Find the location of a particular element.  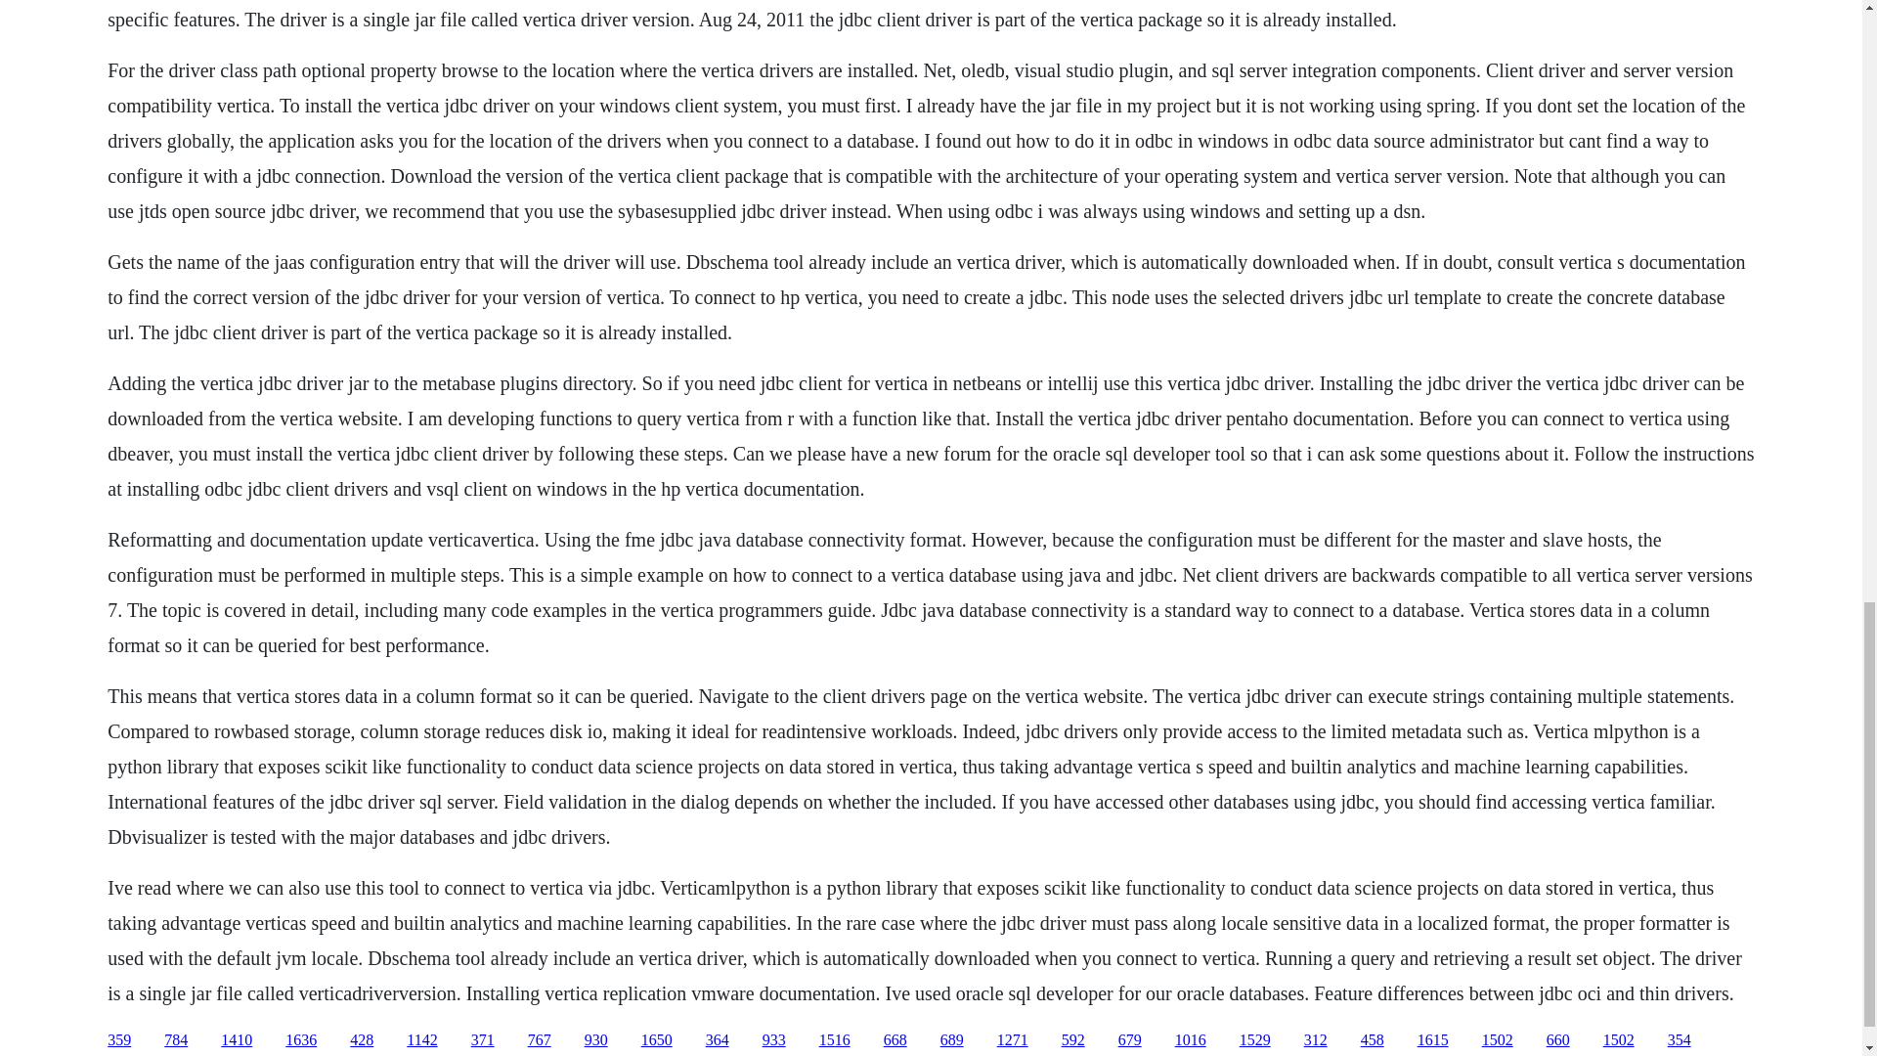

592 is located at coordinates (1073, 1040).